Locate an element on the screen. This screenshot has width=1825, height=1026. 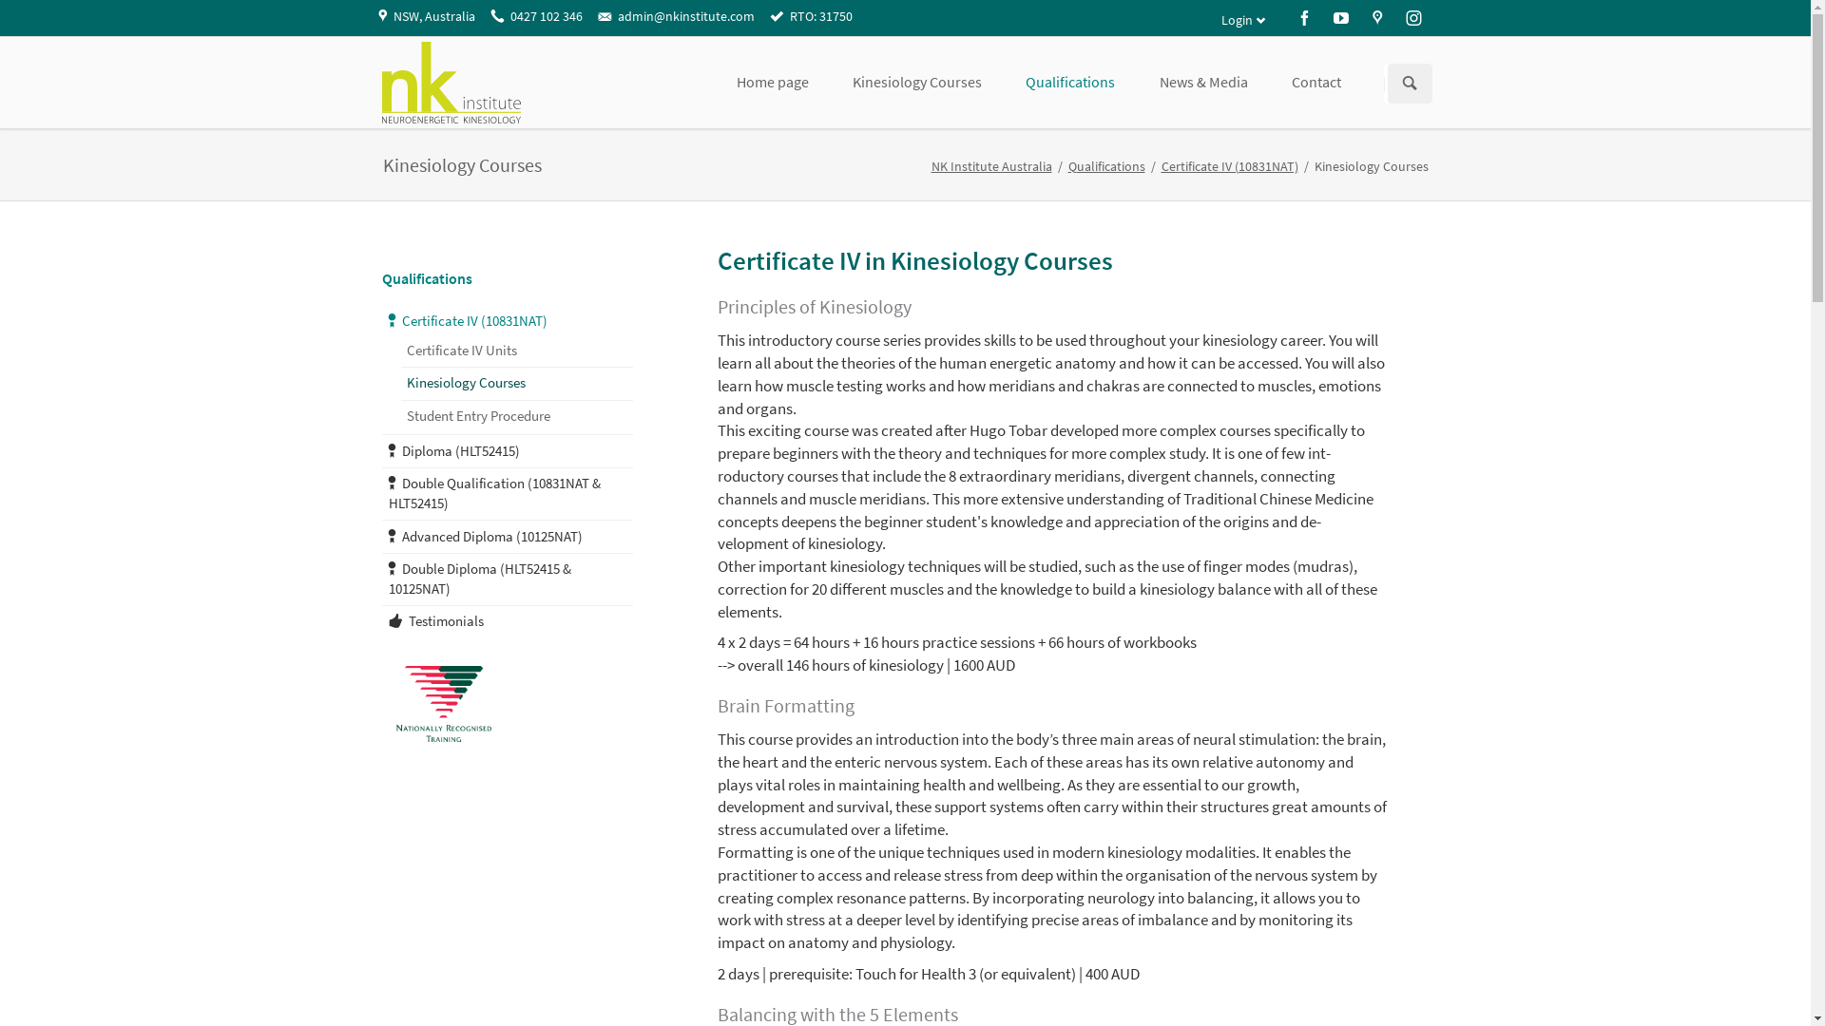
Skip navigation is located at coordinates (382, 266).